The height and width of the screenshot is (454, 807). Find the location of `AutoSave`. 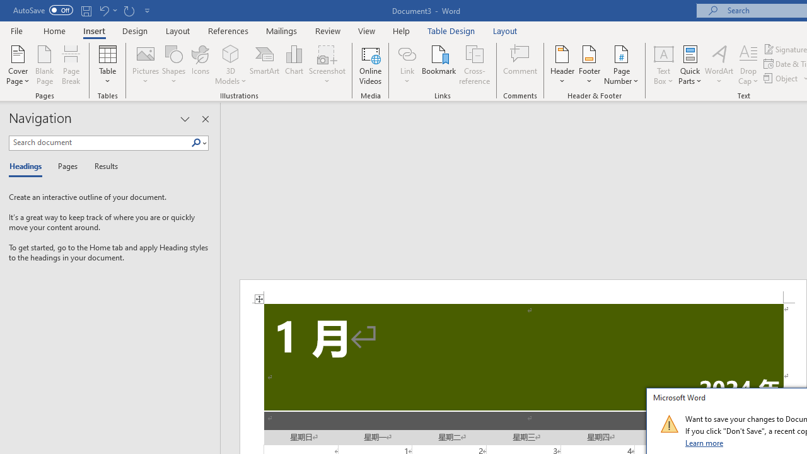

AutoSave is located at coordinates (43, 10).